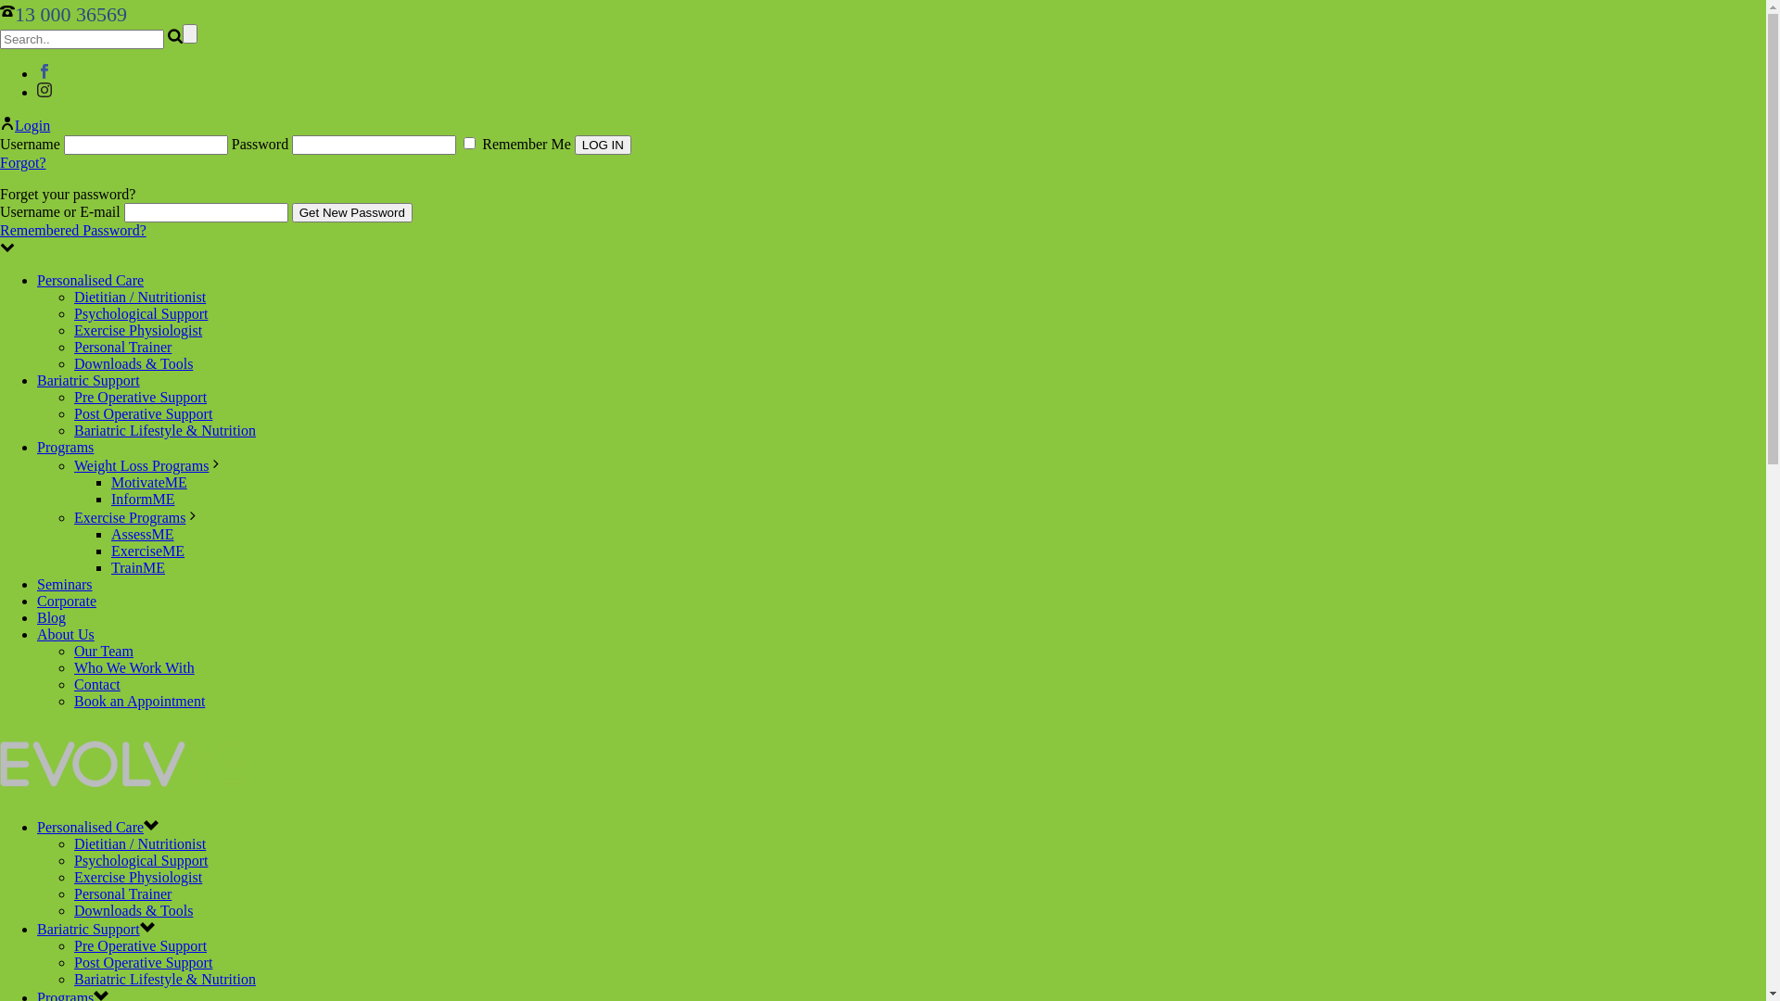 This screenshot has width=1780, height=1001. Describe the element at coordinates (89, 929) in the screenshot. I see `Bariatric Support` at that location.